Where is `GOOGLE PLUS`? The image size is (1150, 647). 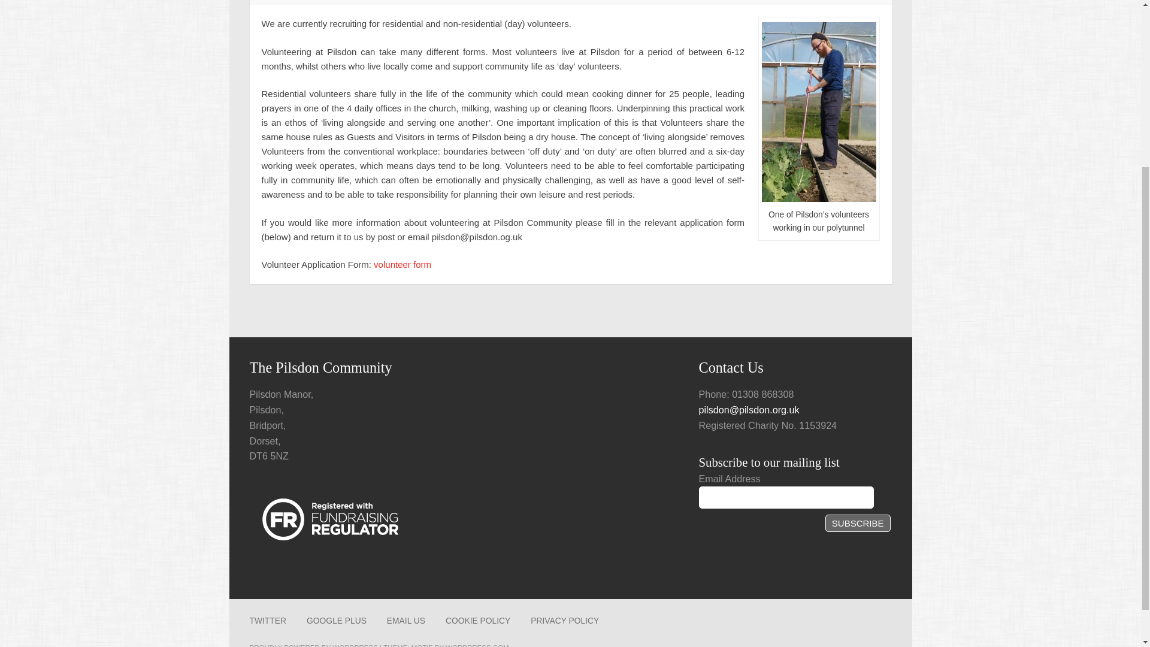
GOOGLE PLUS is located at coordinates (337, 621).